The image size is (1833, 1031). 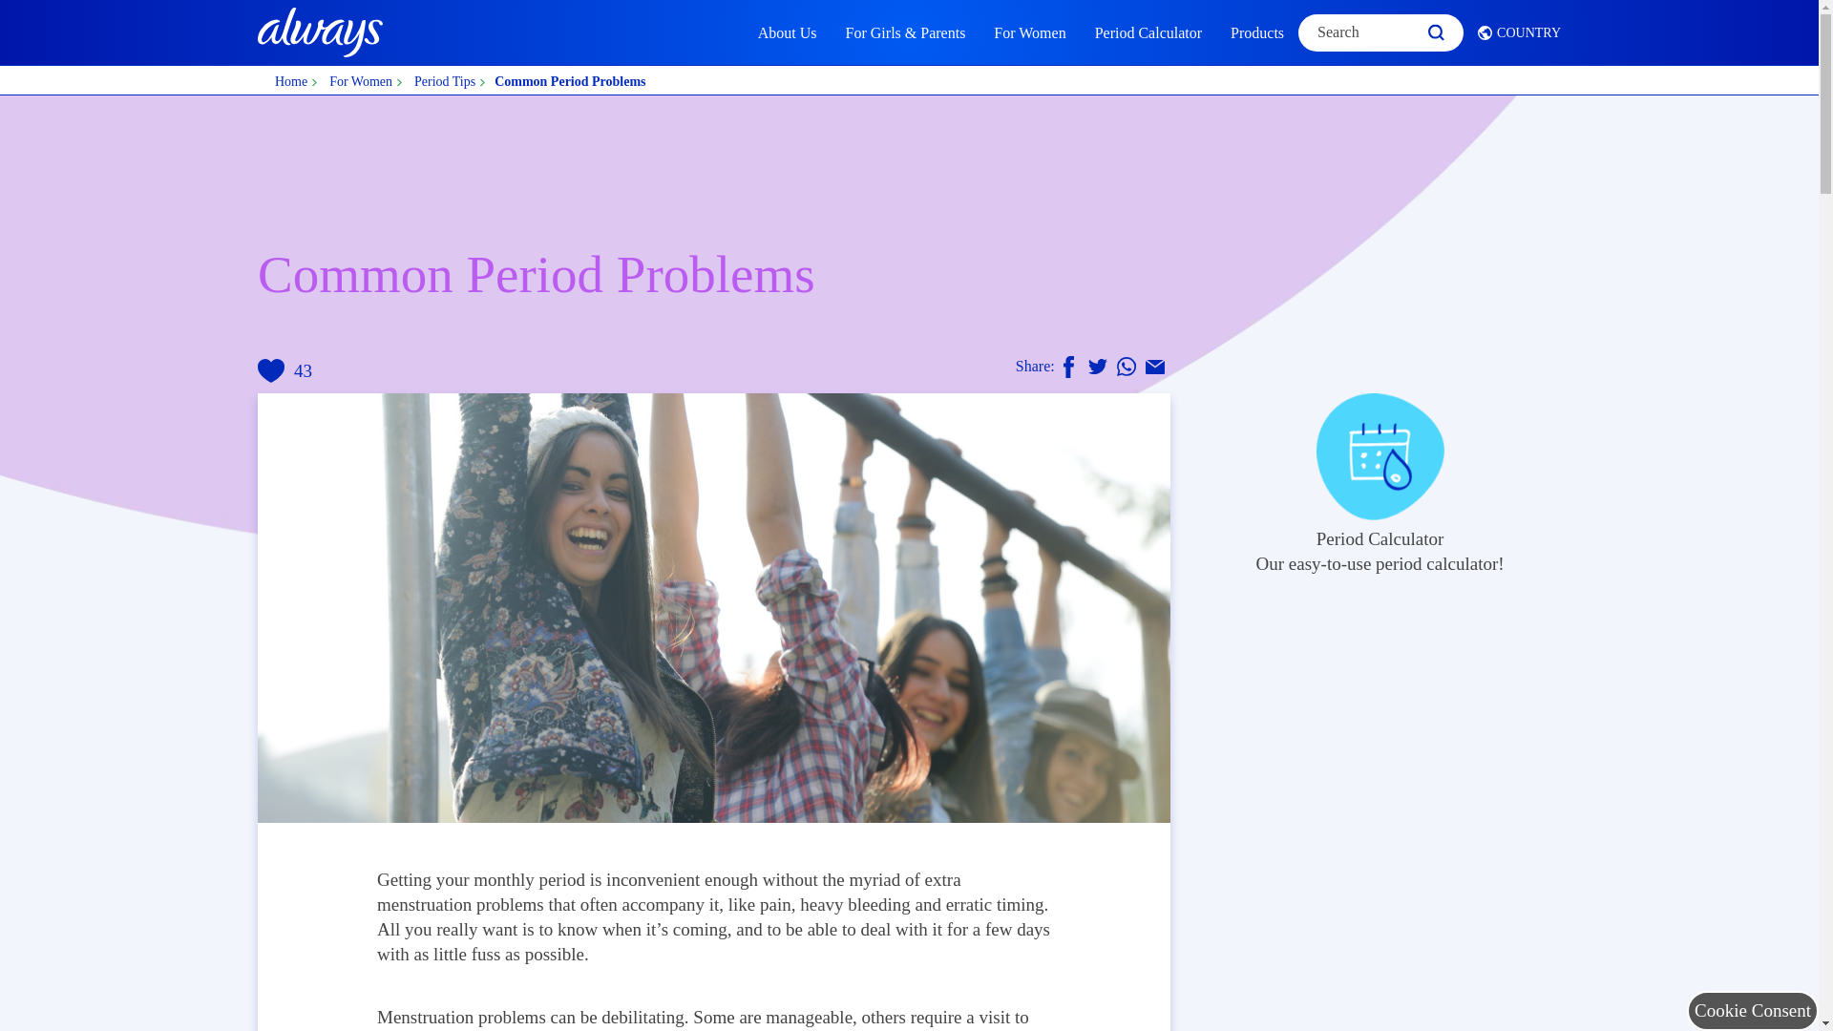 What do you see at coordinates (363, 81) in the screenshot?
I see `For Women` at bounding box center [363, 81].